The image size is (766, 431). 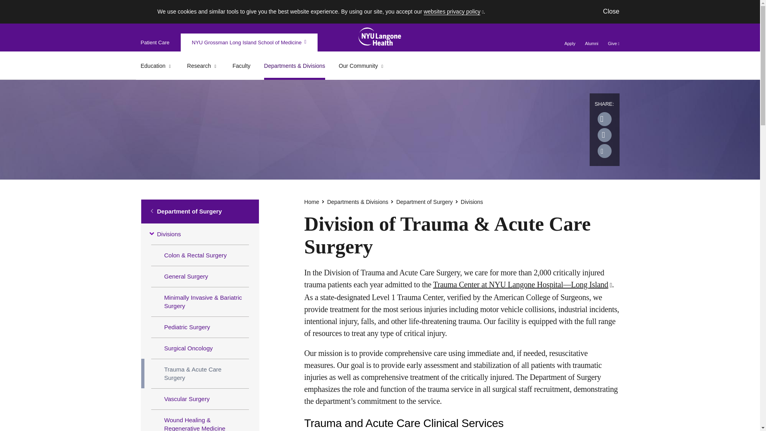 I want to click on Share through twitter, so click(x=604, y=119).